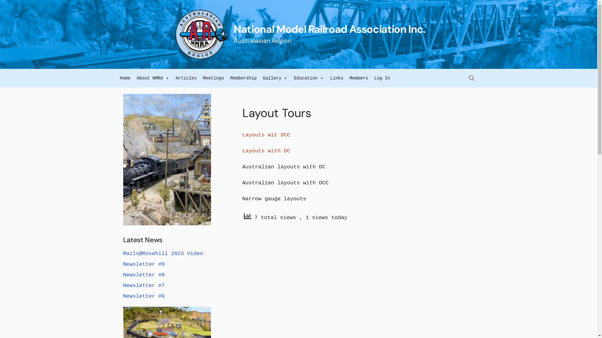 The height and width of the screenshot is (338, 602). I want to click on Articles, so click(186, 78).